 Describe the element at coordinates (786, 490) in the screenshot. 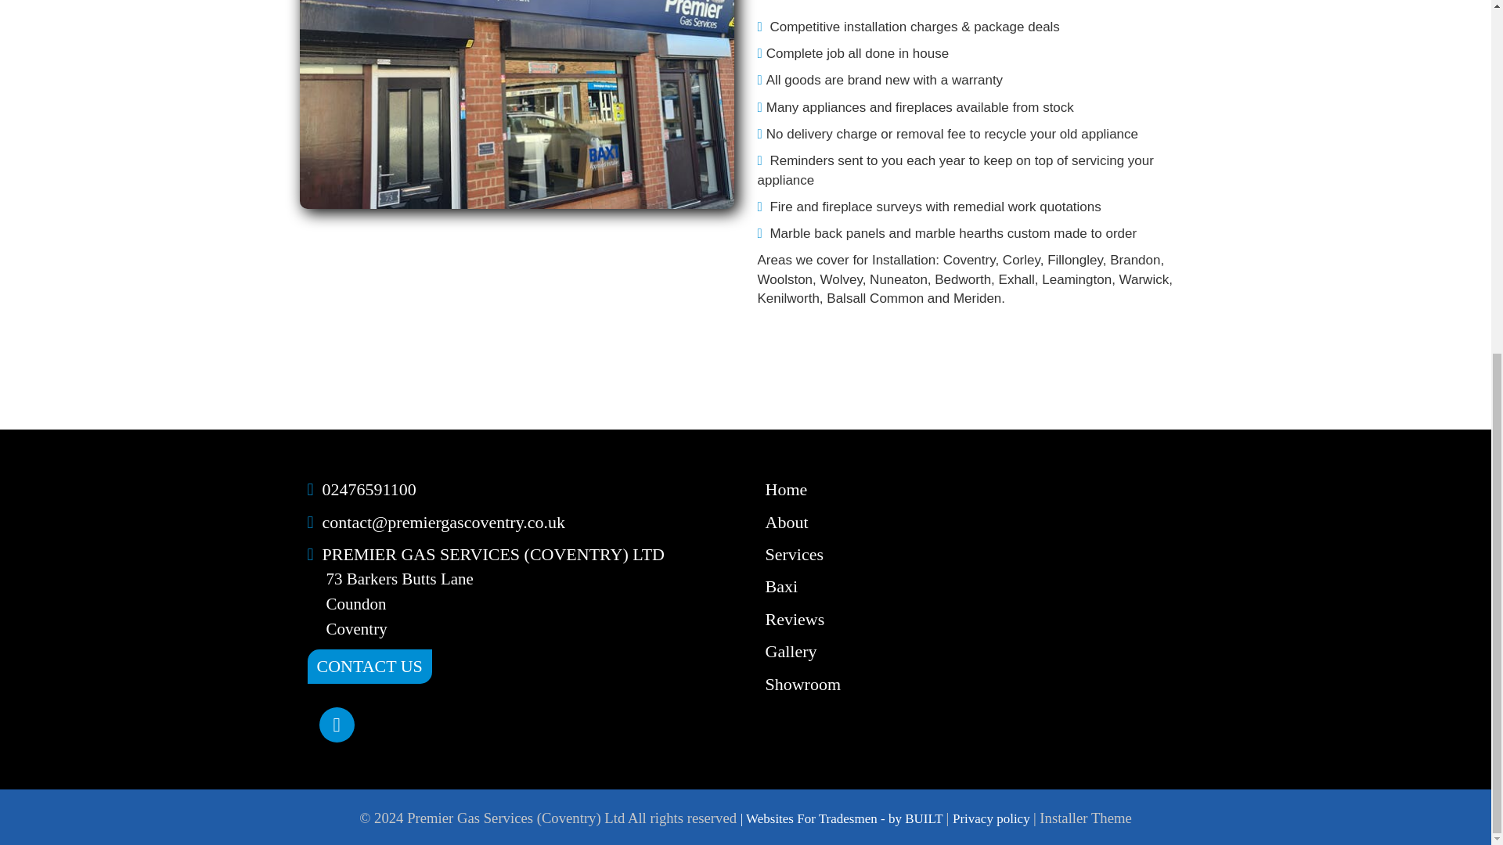

I see `Home` at that location.